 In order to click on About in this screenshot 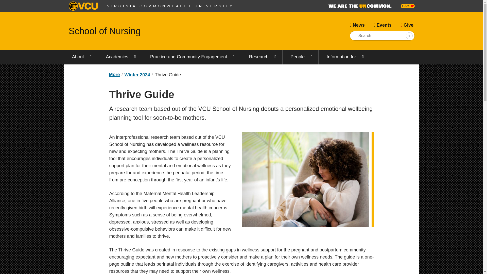, I will do `click(81, 57)`.